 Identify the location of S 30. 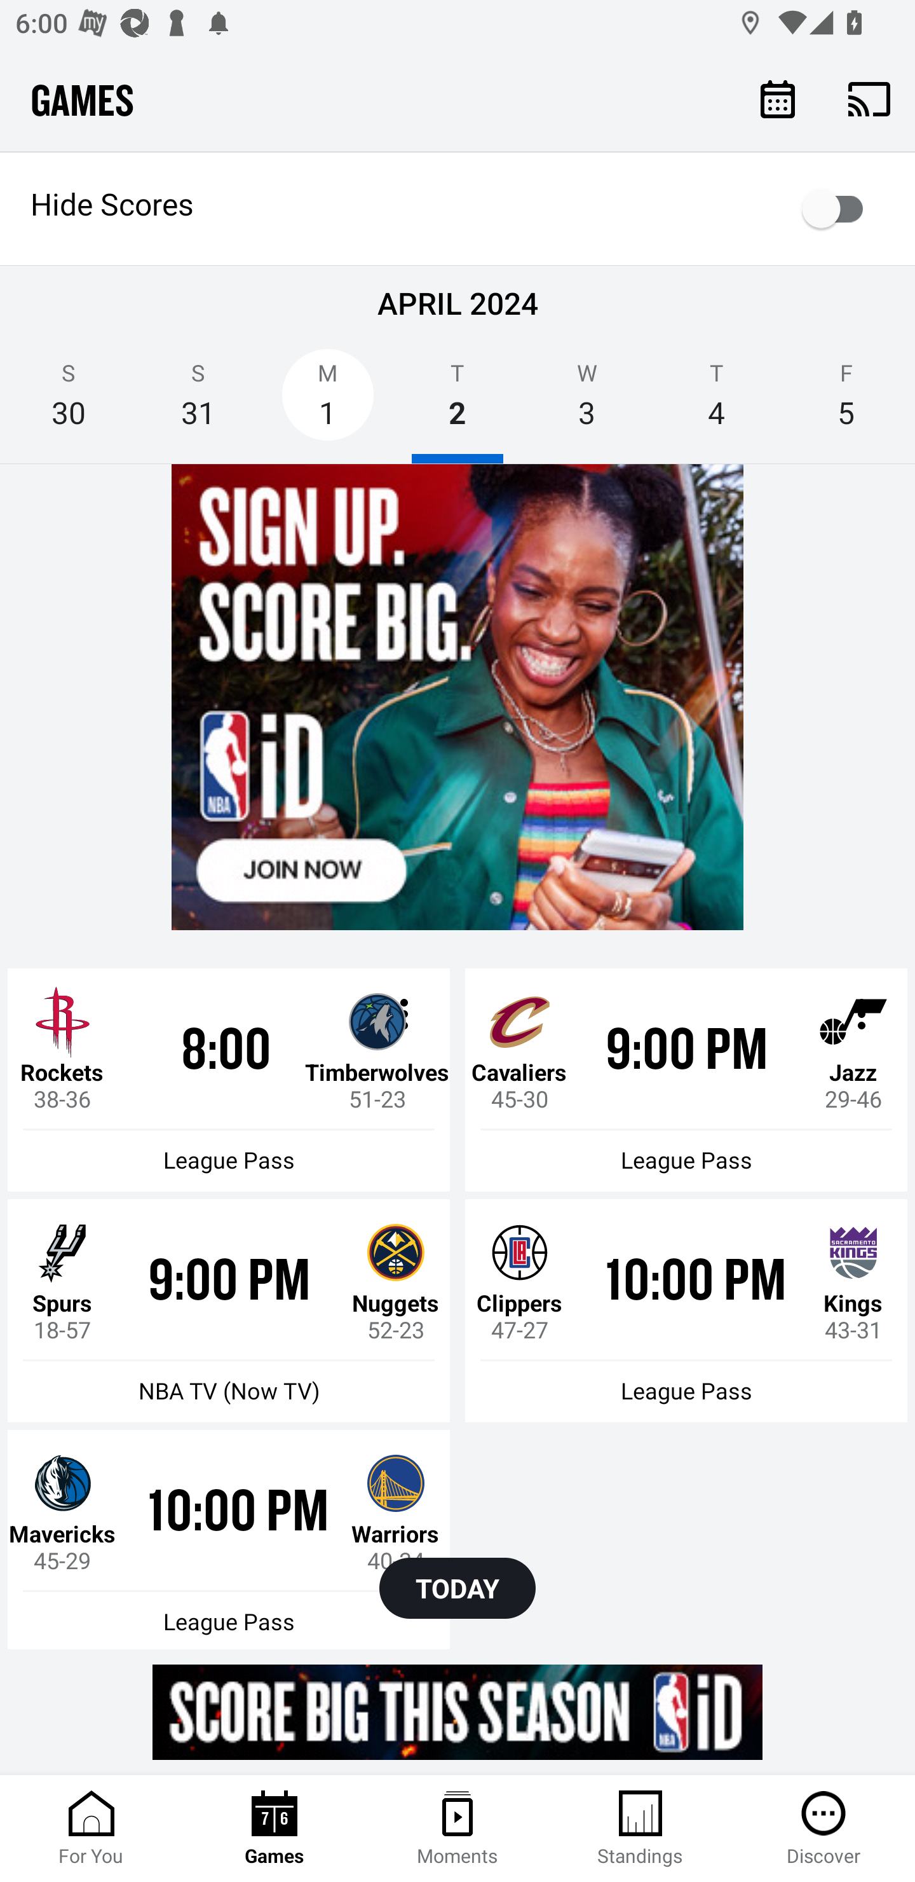
(69, 402).